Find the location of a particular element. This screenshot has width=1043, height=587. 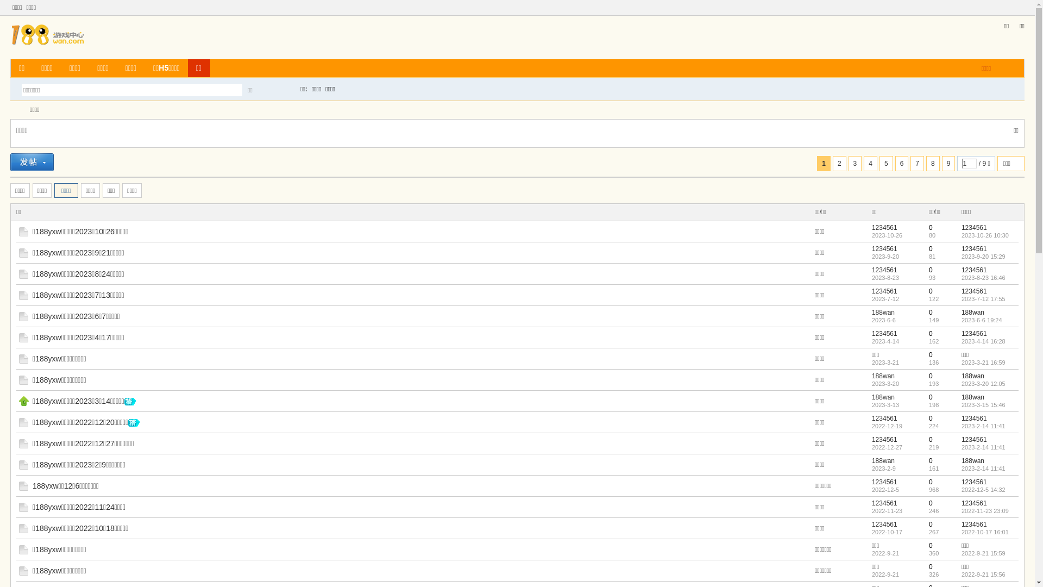

2023-9-20 15:29 is located at coordinates (983, 257).